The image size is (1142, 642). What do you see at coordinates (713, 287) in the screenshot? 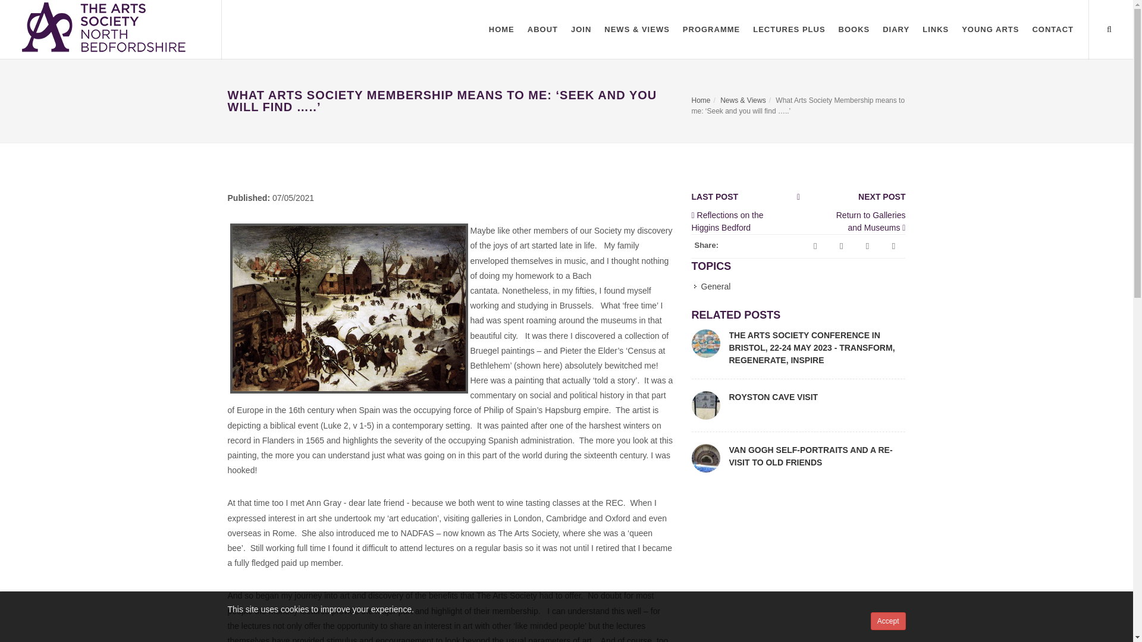
I see `General` at bounding box center [713, 287].